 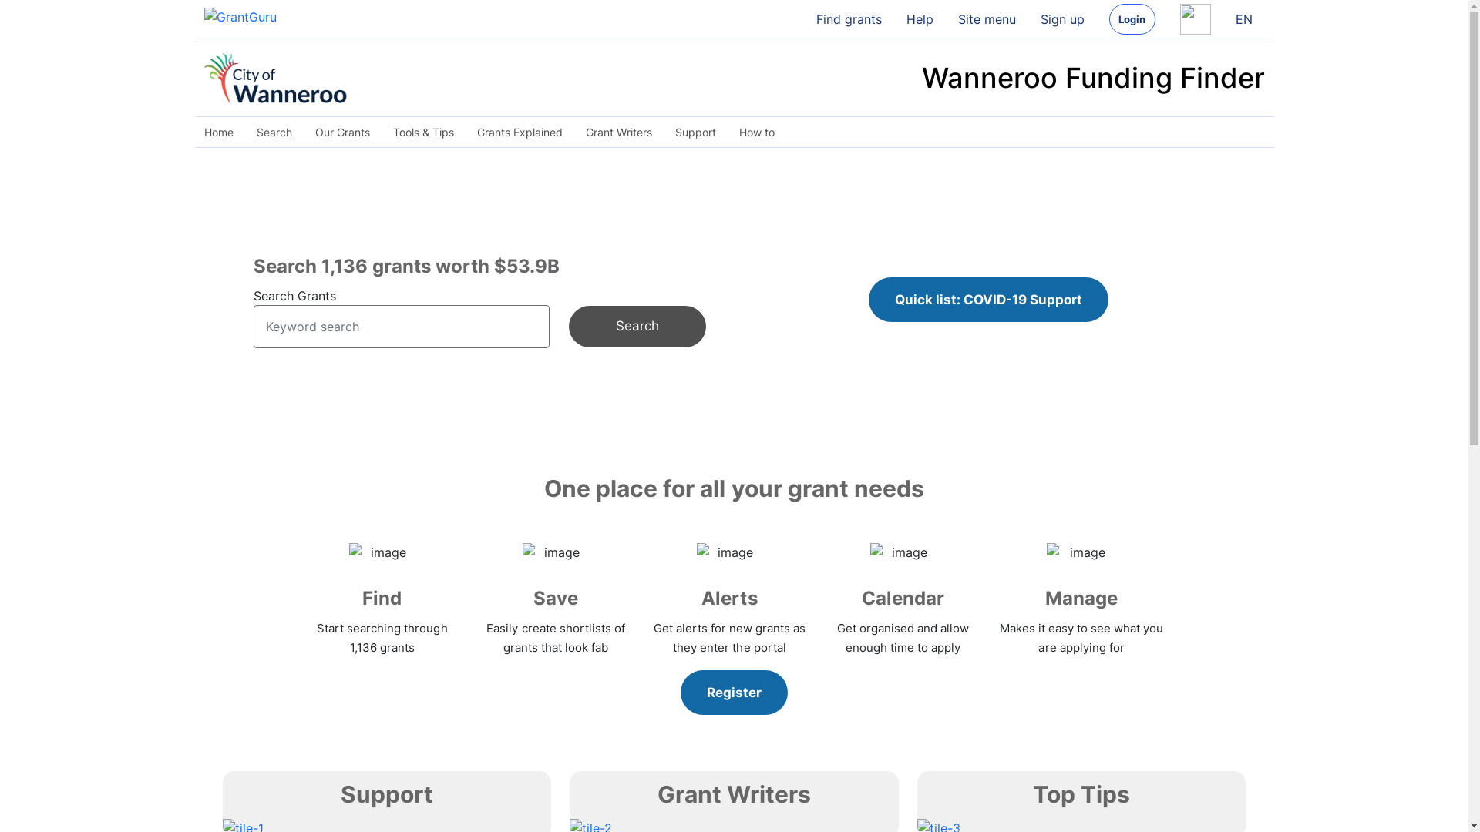 What do you see at coordinates (988, 300) in the screenshot?
I see `Quick list: COVID-19 Support` at bounding box center [988, 300].